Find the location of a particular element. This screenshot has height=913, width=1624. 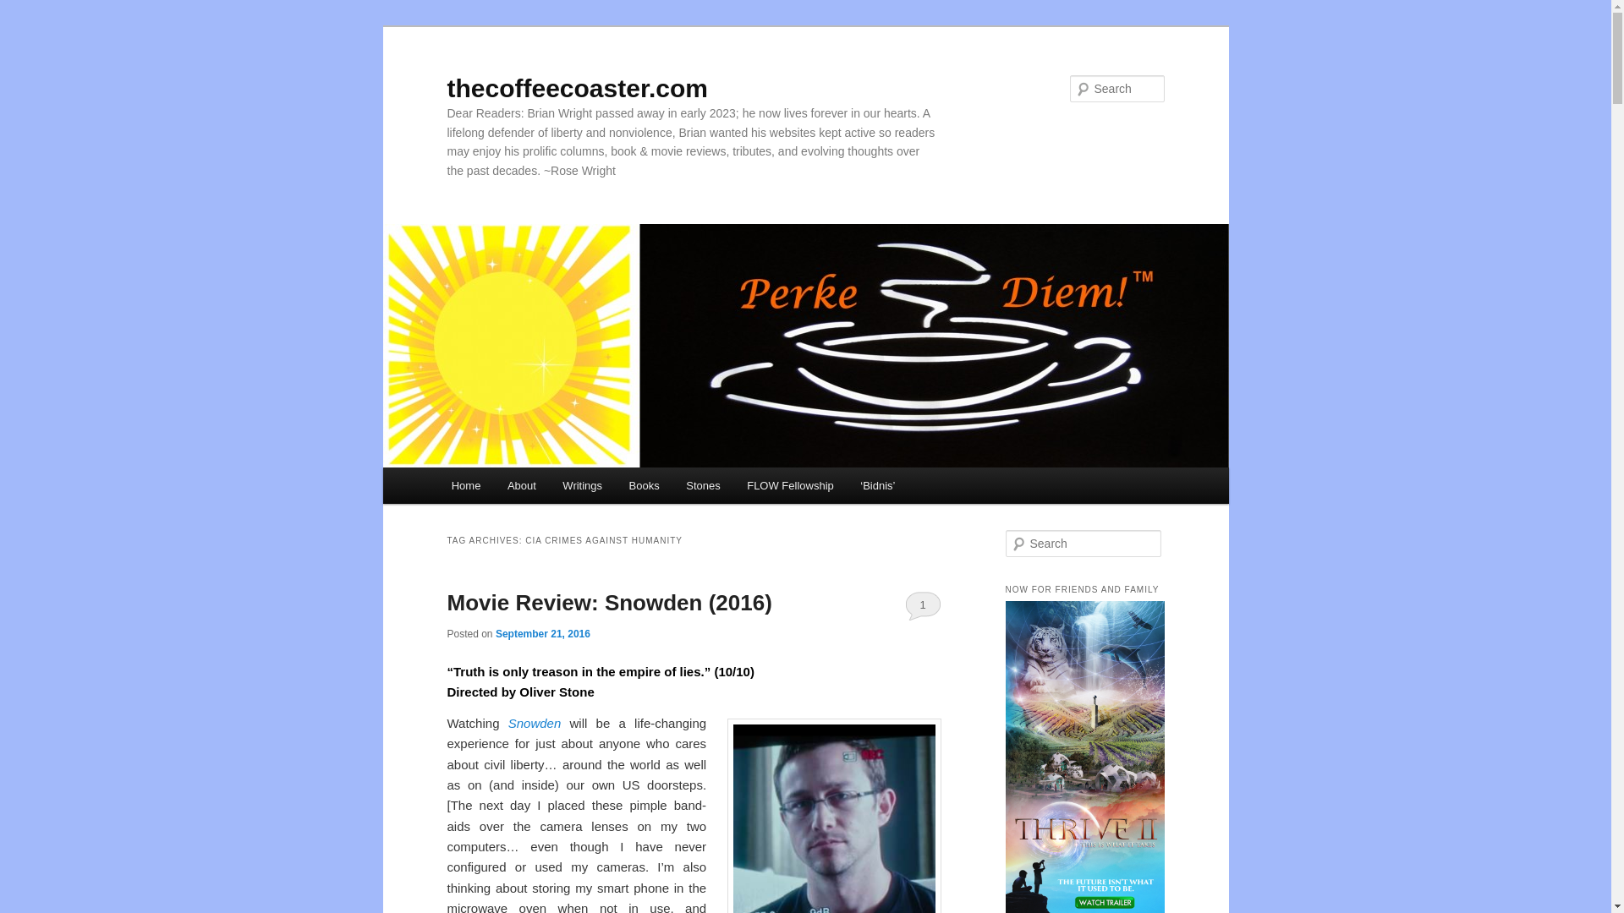

Search is located at coordinates (27, 9).